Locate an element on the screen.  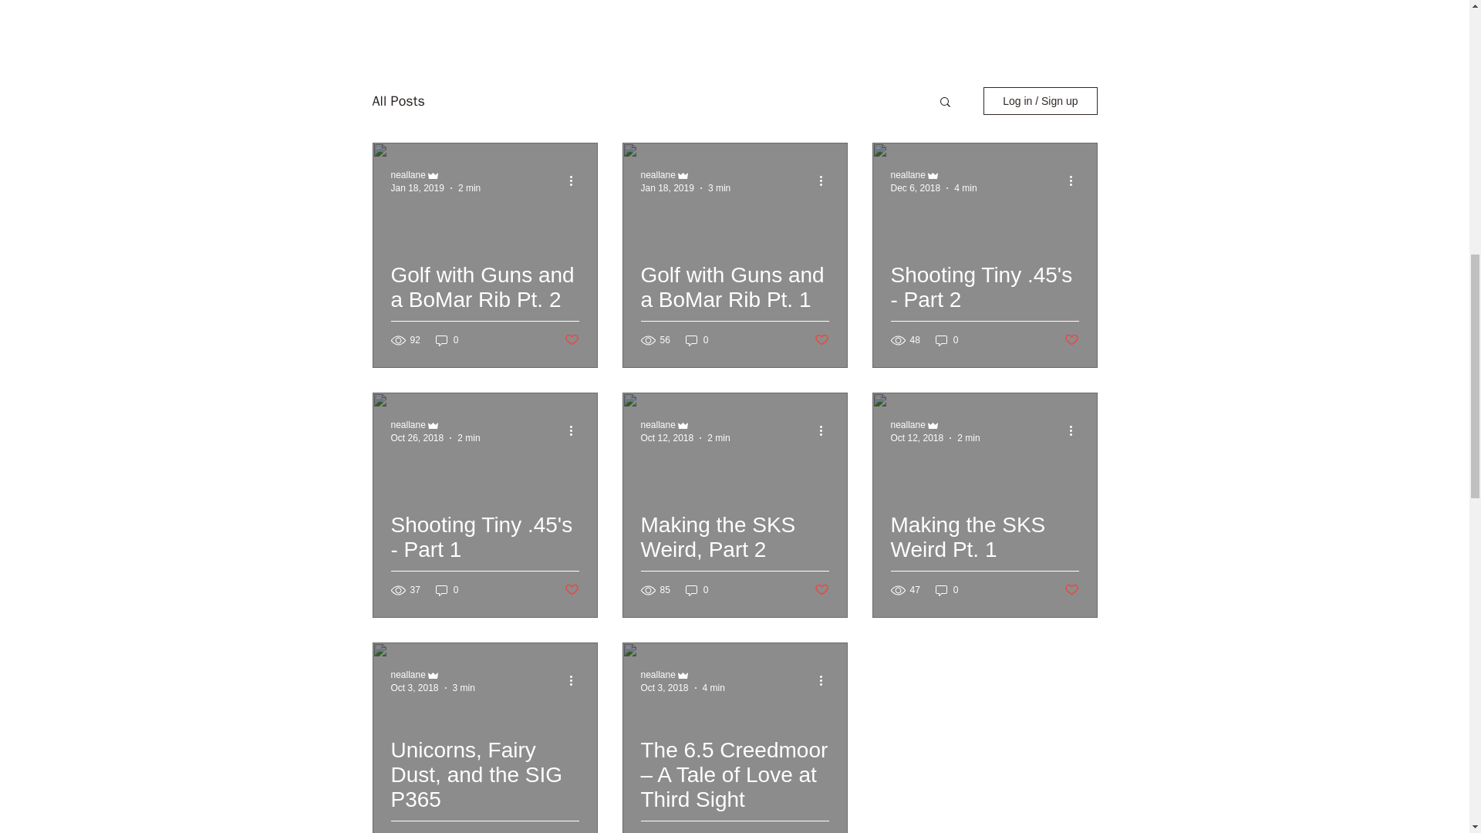
Post not marked as liked is located at coordinates (1072, 340).